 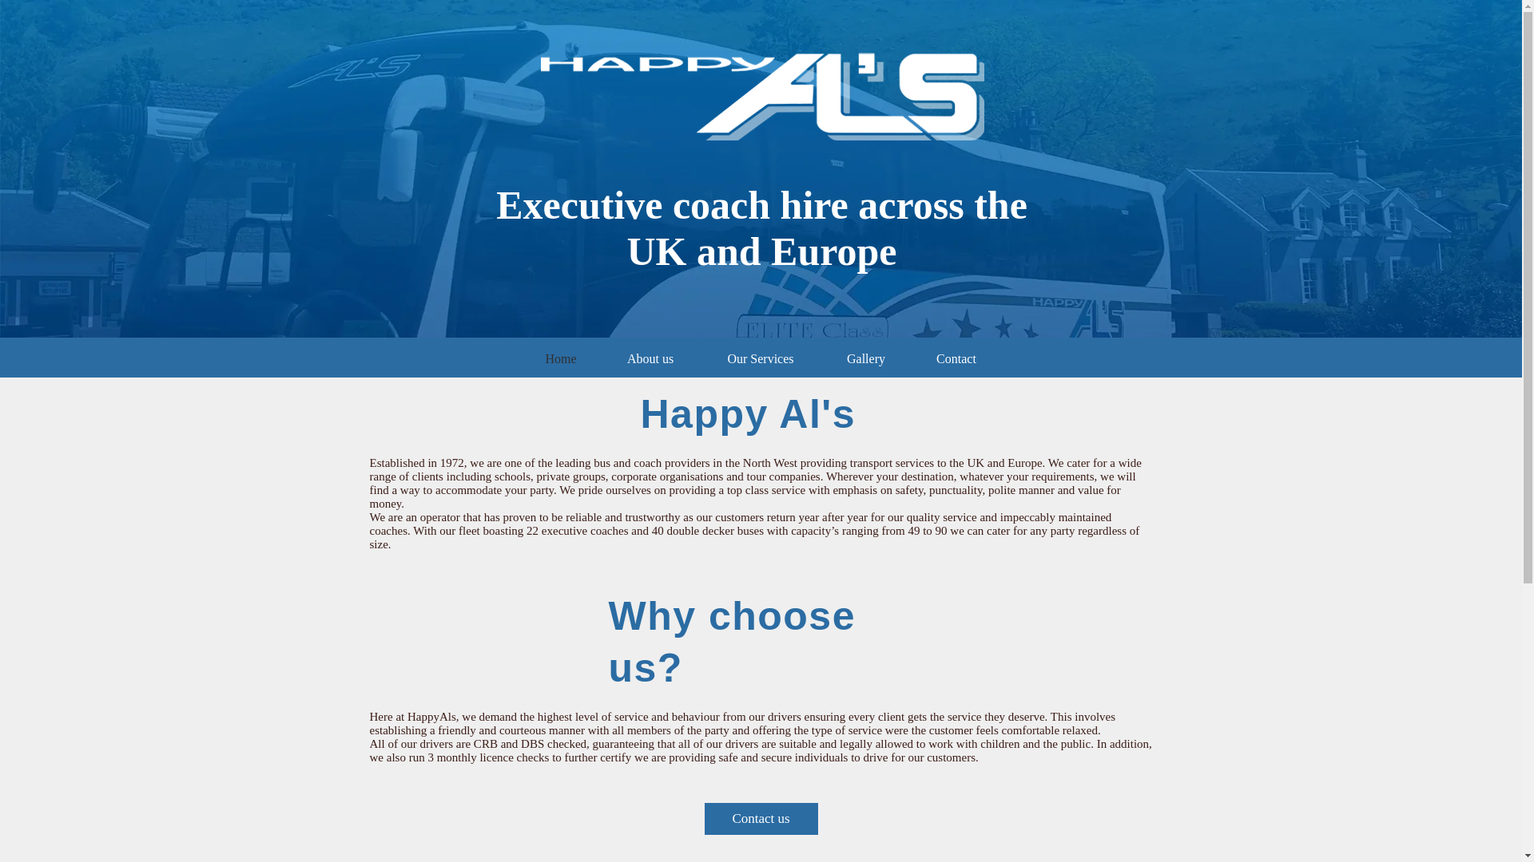 I want to click on Home, so click(x=561, y=359).